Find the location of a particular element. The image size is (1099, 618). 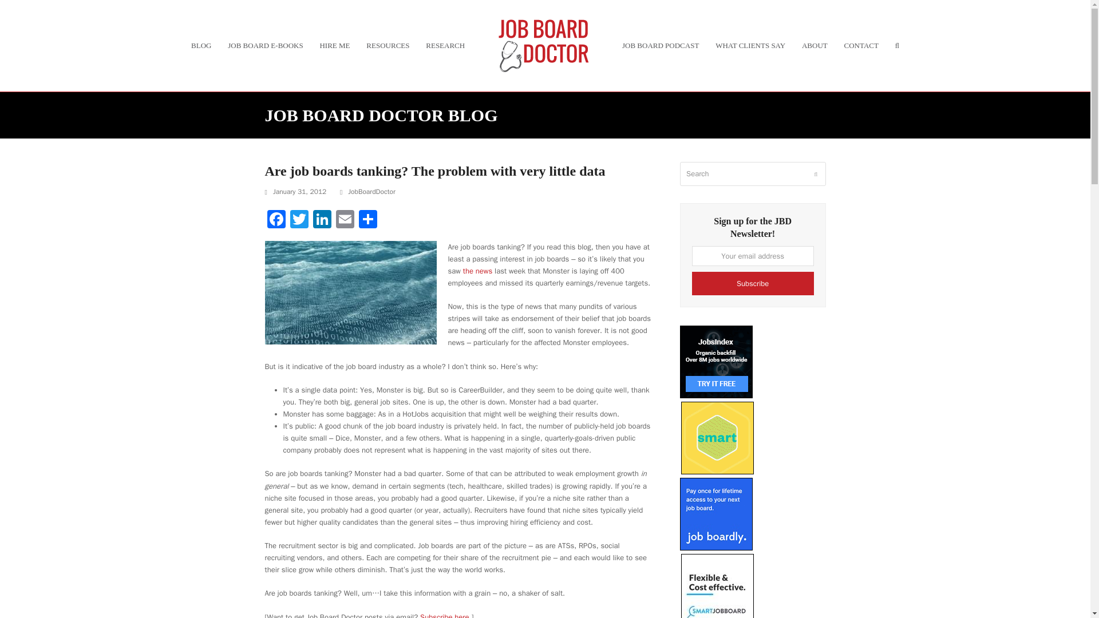

ABOUT is located at coordinates (815, 46).